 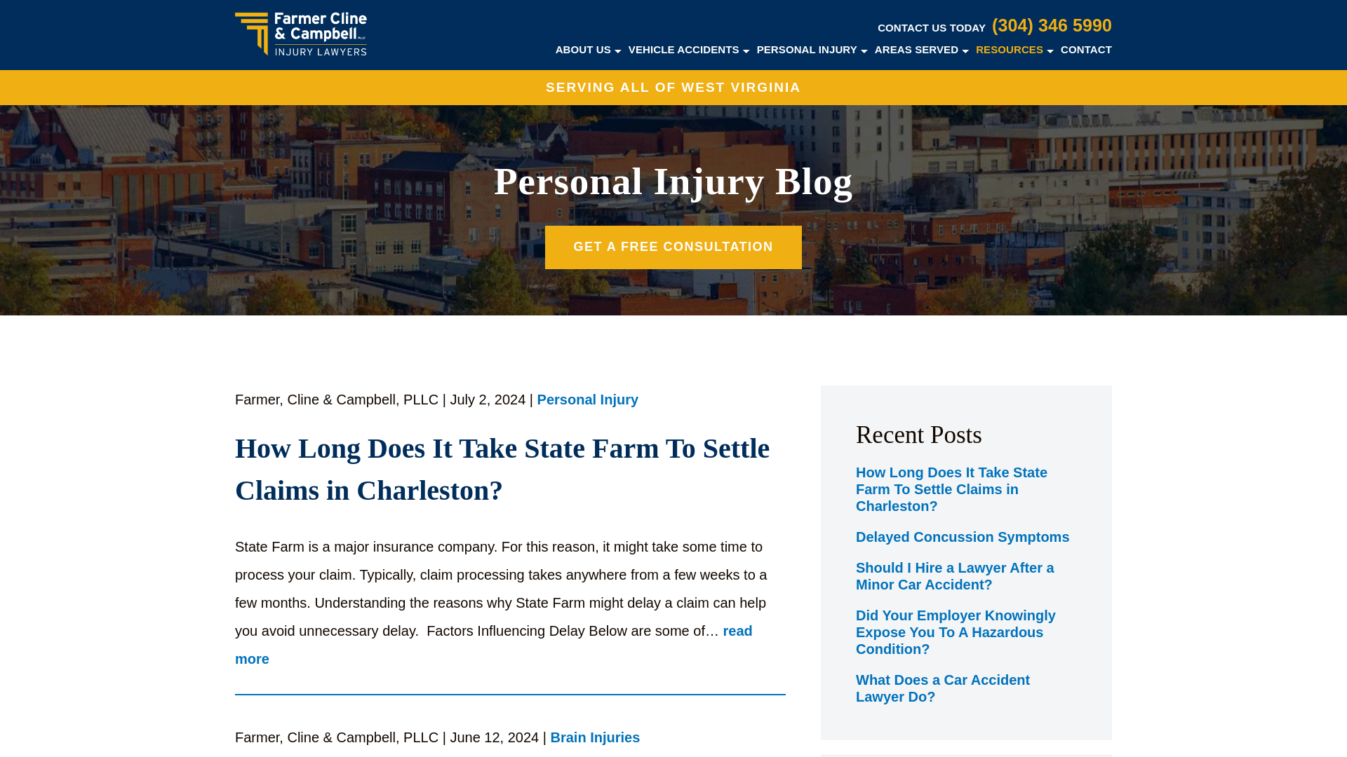 What do you see at coordinates (588, 401) in the screenshot?
I see `Personal Injury` at bounding box center [588, 401].